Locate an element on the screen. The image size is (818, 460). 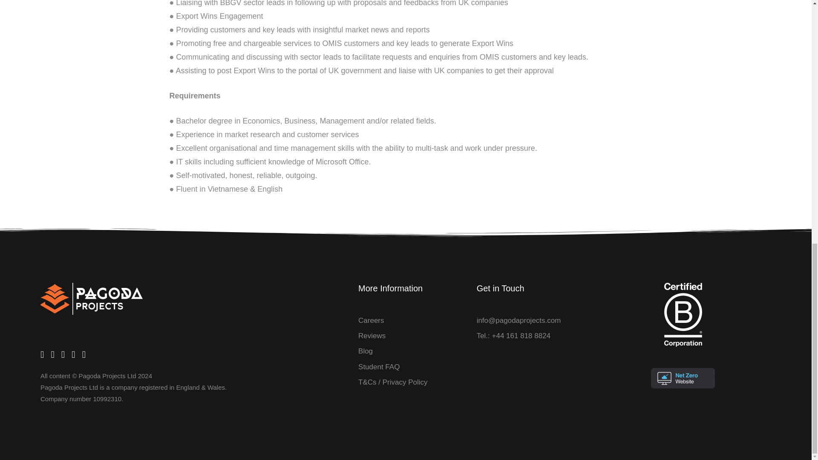
Reviews is located at coordinates (372, 336).